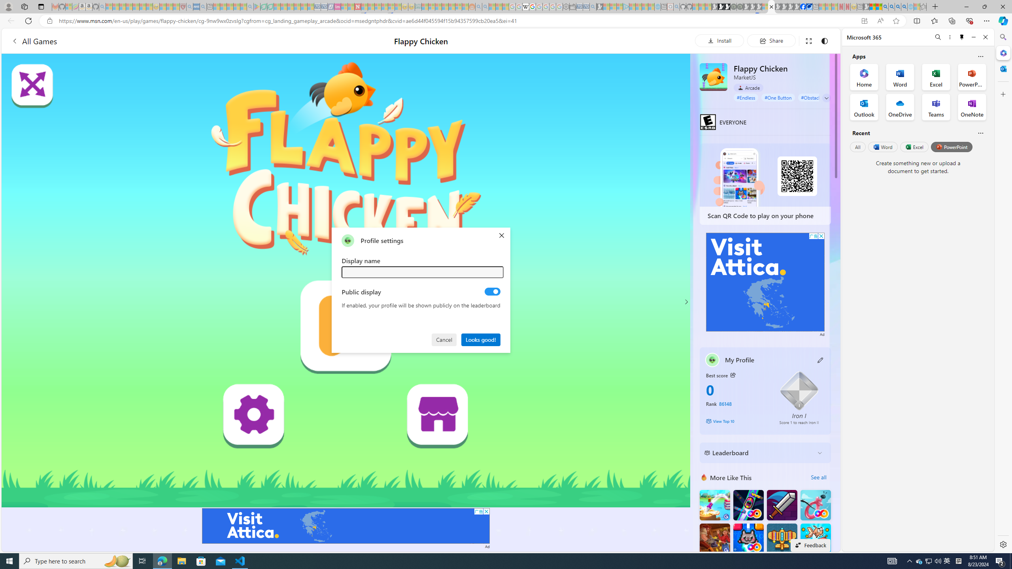  Describe the element at coordinates (444, 7) in the screenshot. I see `Expert Portfolios - Sleeping` at that location.